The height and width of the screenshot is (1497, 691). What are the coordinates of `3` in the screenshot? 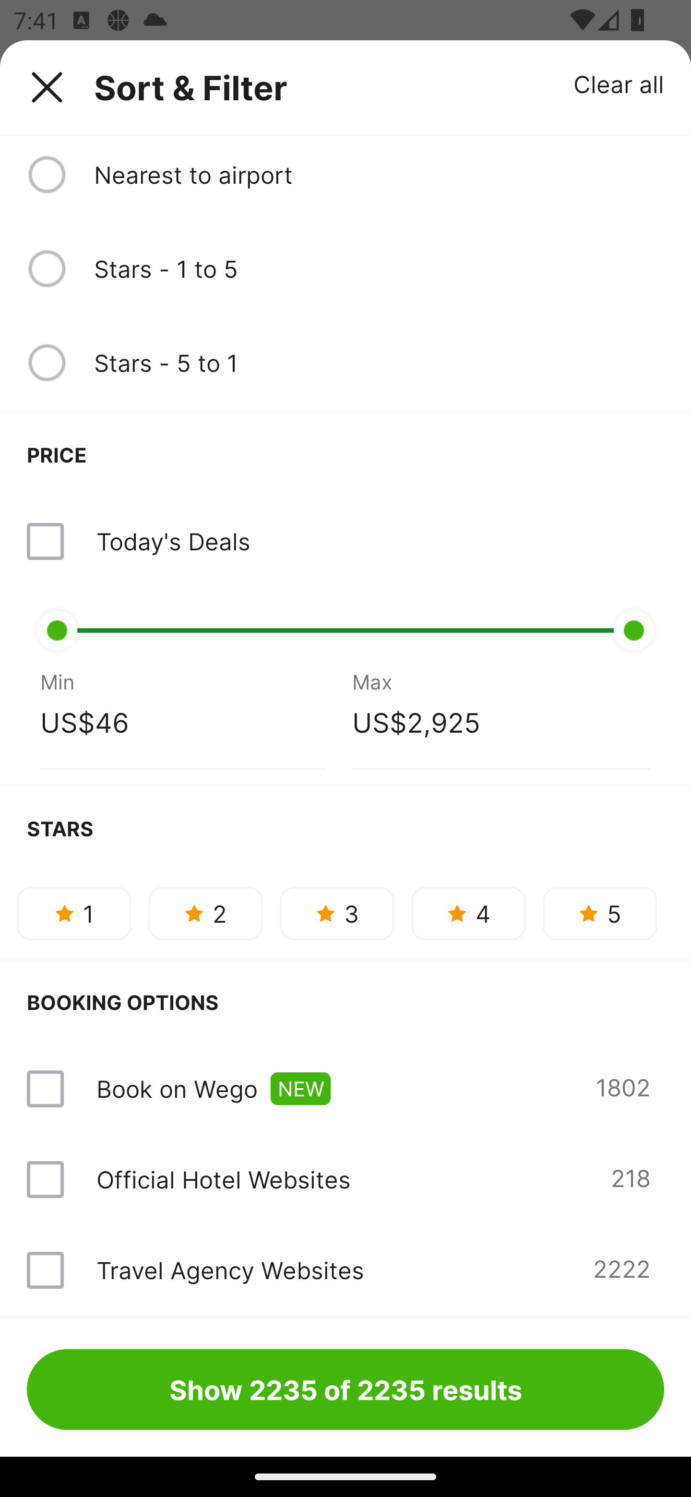 It's located at (337, 913).